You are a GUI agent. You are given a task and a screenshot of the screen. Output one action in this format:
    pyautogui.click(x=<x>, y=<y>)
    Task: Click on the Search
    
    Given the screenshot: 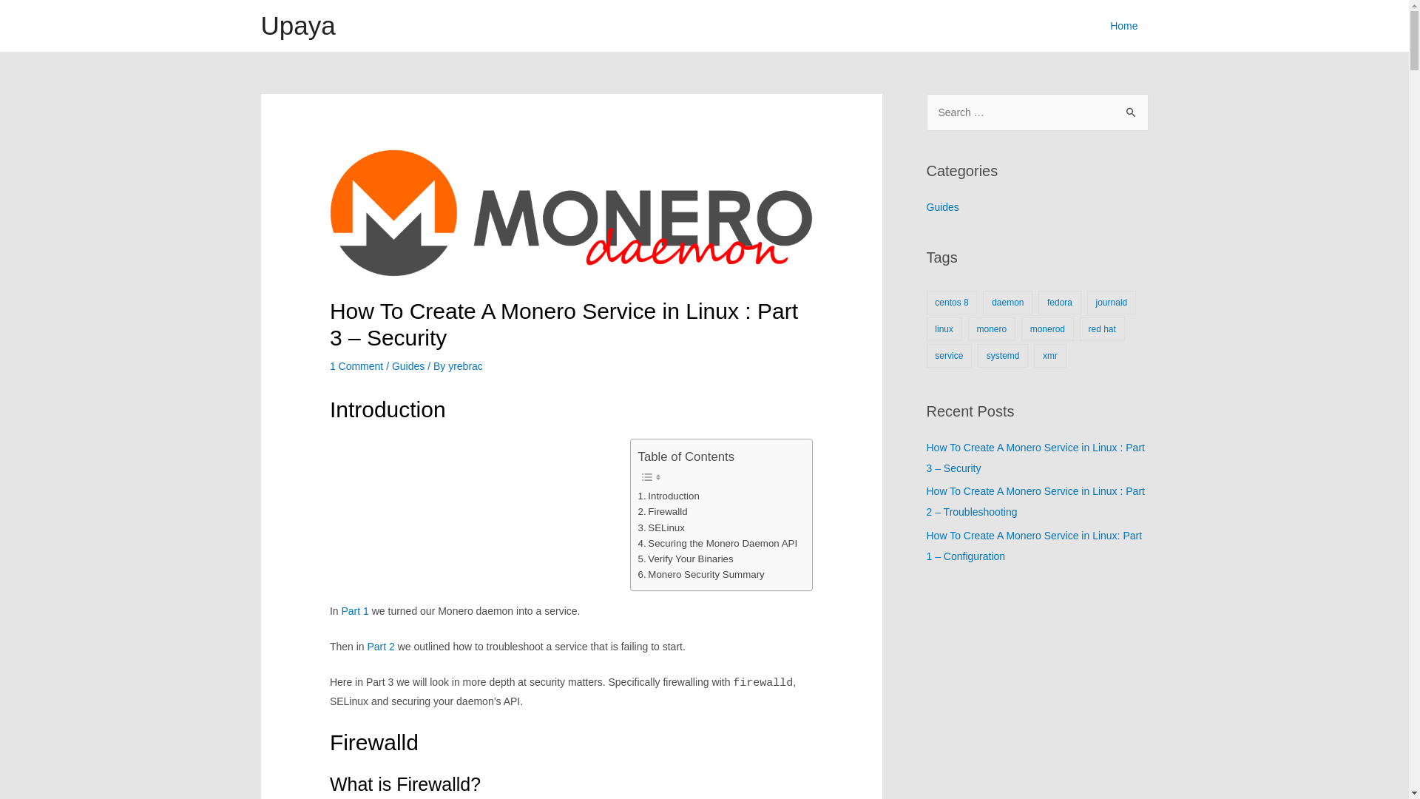 What is the action you would take?
    pyautogui.click(x=1132, y=109)
    